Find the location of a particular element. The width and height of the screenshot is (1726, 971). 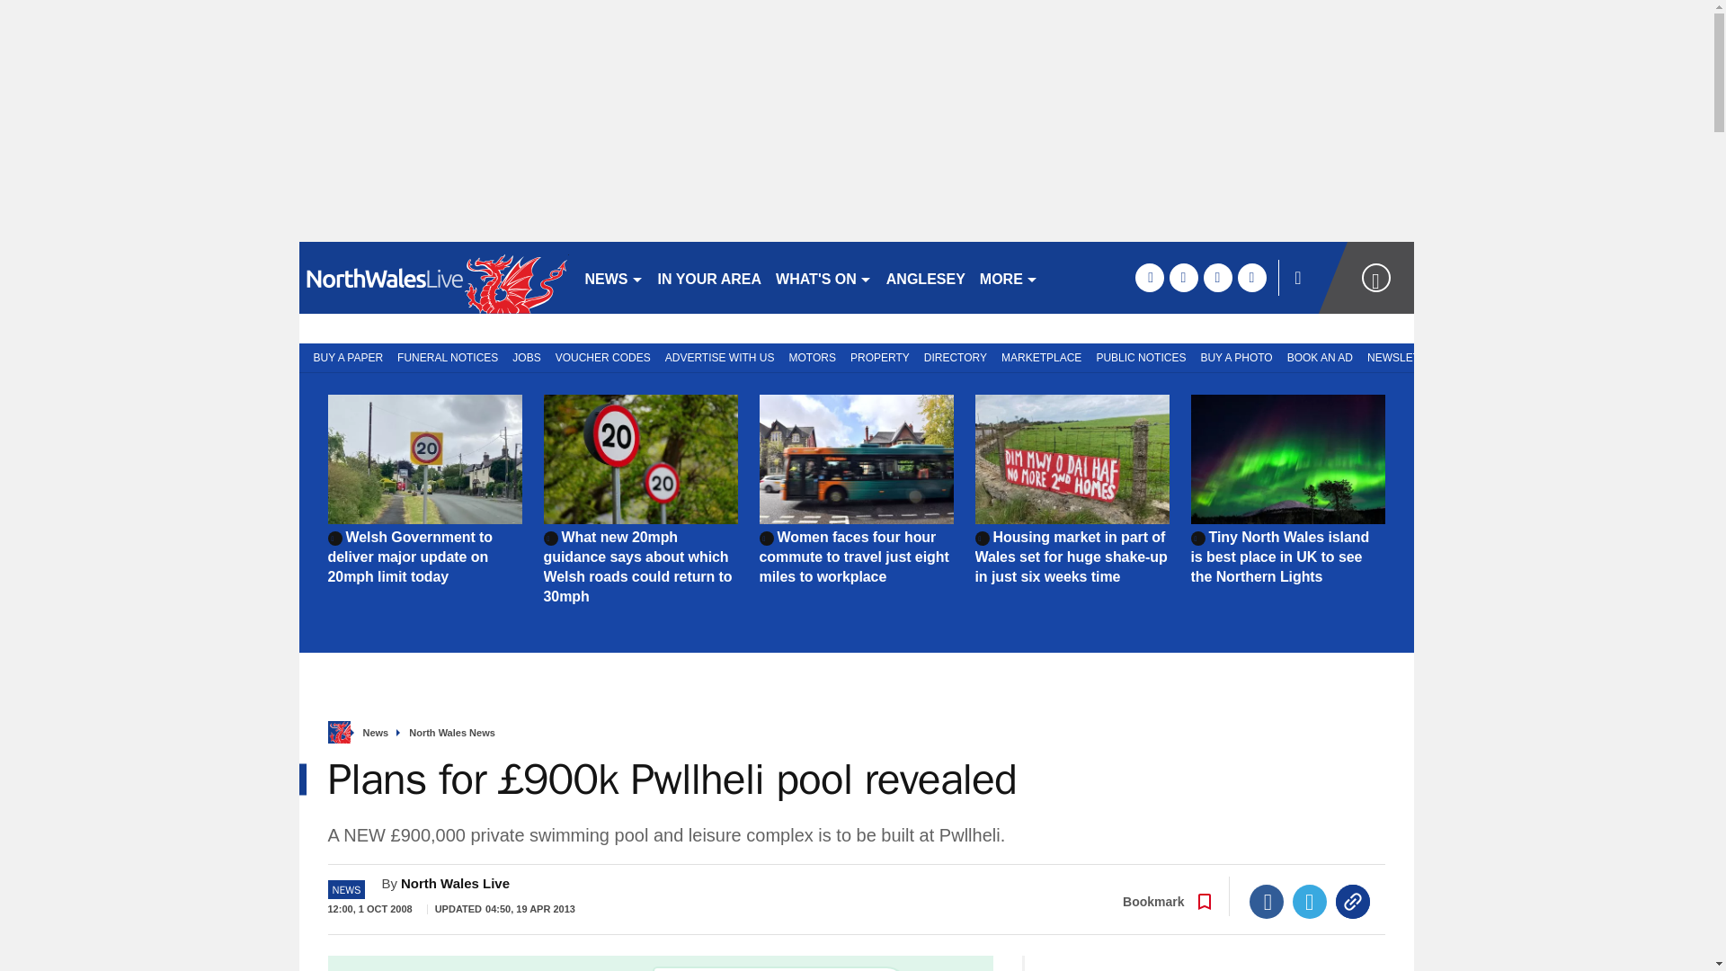

BUY A PAPER is located at coordinates (343, 356).